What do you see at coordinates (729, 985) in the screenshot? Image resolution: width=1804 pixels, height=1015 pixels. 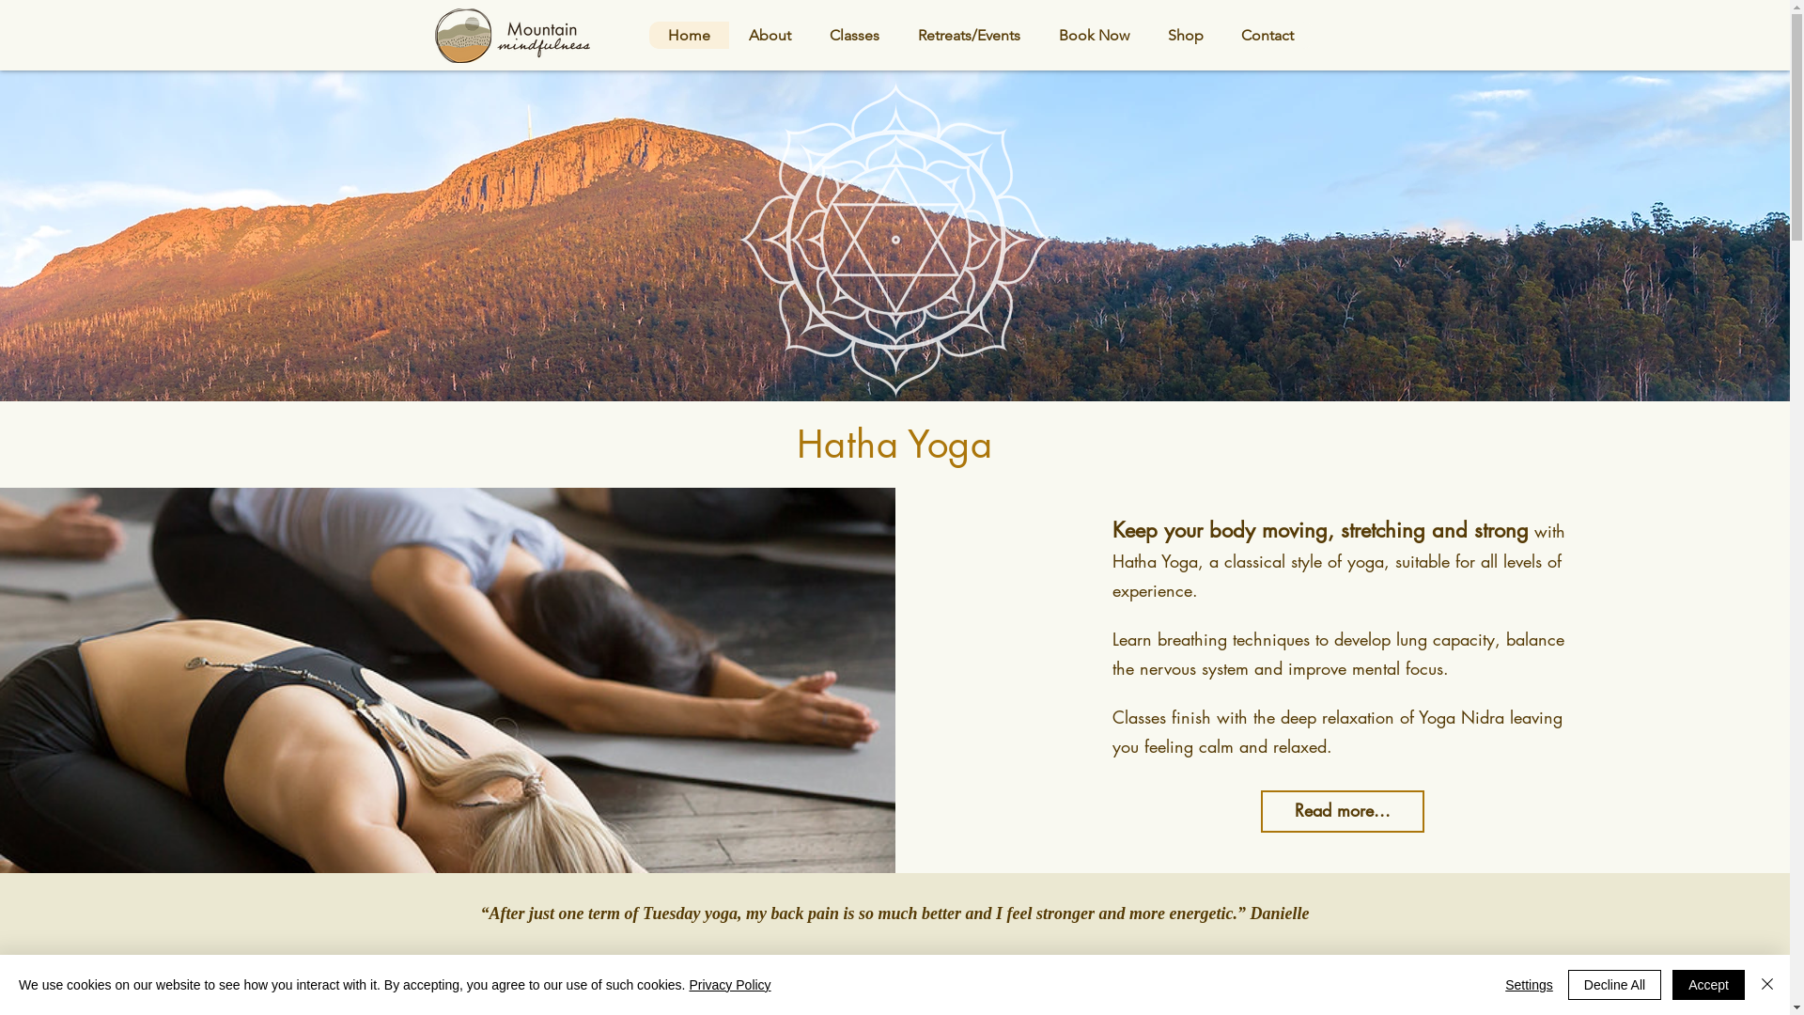 I see `Privacy Policy` at bounding box center [729, 985].